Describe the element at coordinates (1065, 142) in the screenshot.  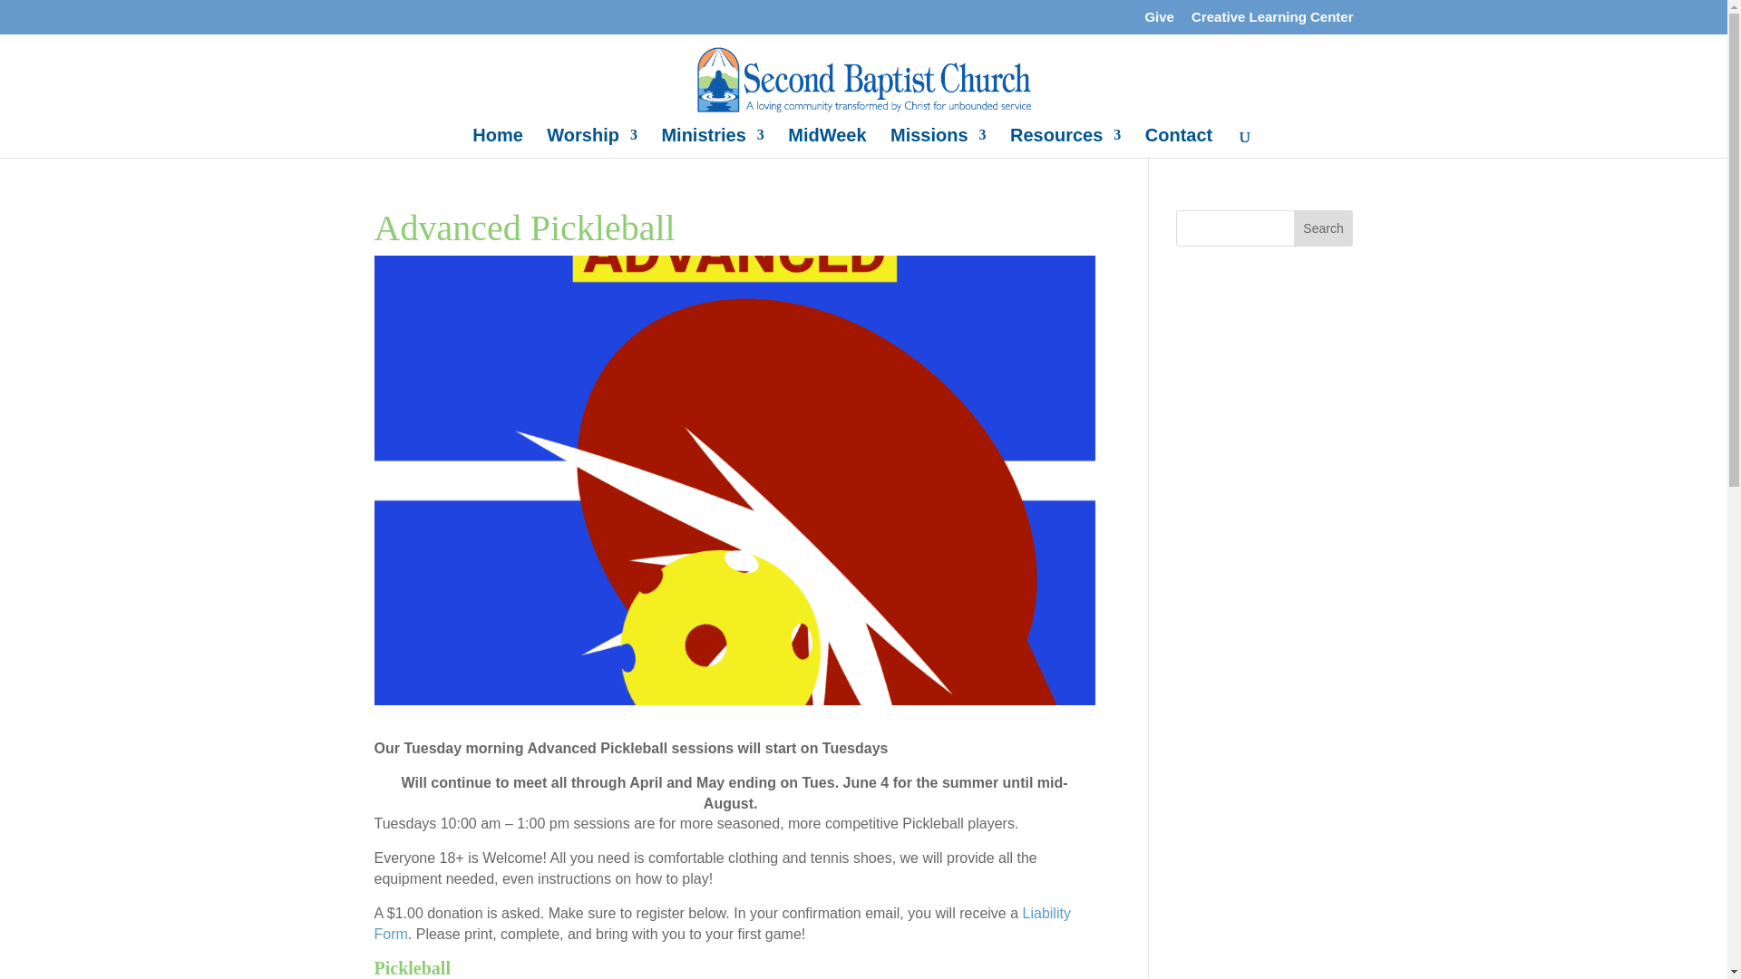
I see `Resources` at that location.